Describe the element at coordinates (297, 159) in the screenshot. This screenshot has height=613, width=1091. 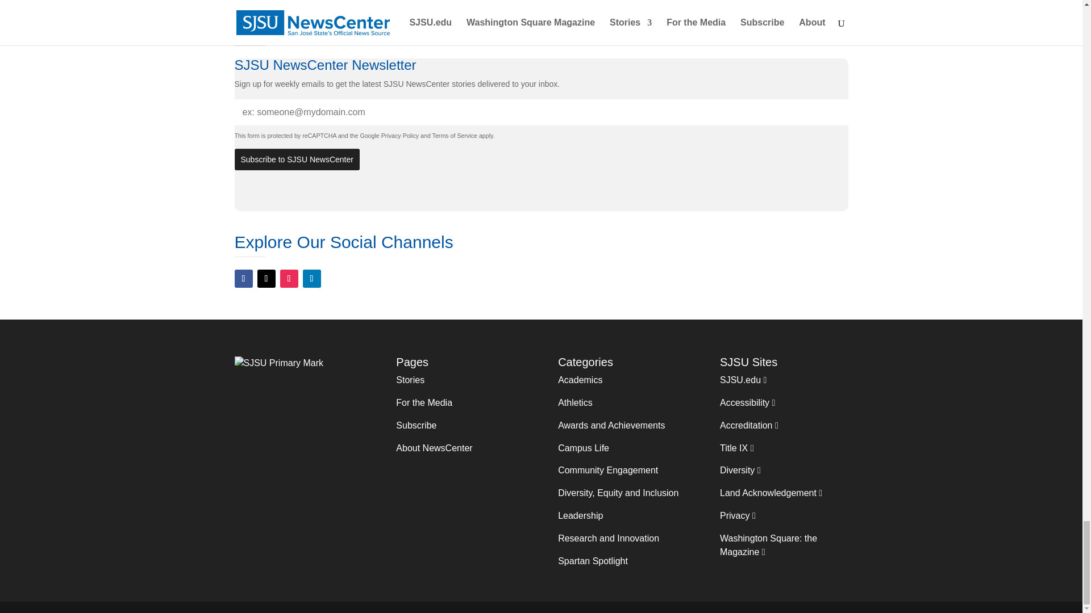
I see `Subscribe to SJSU NewsCenter` at that location.